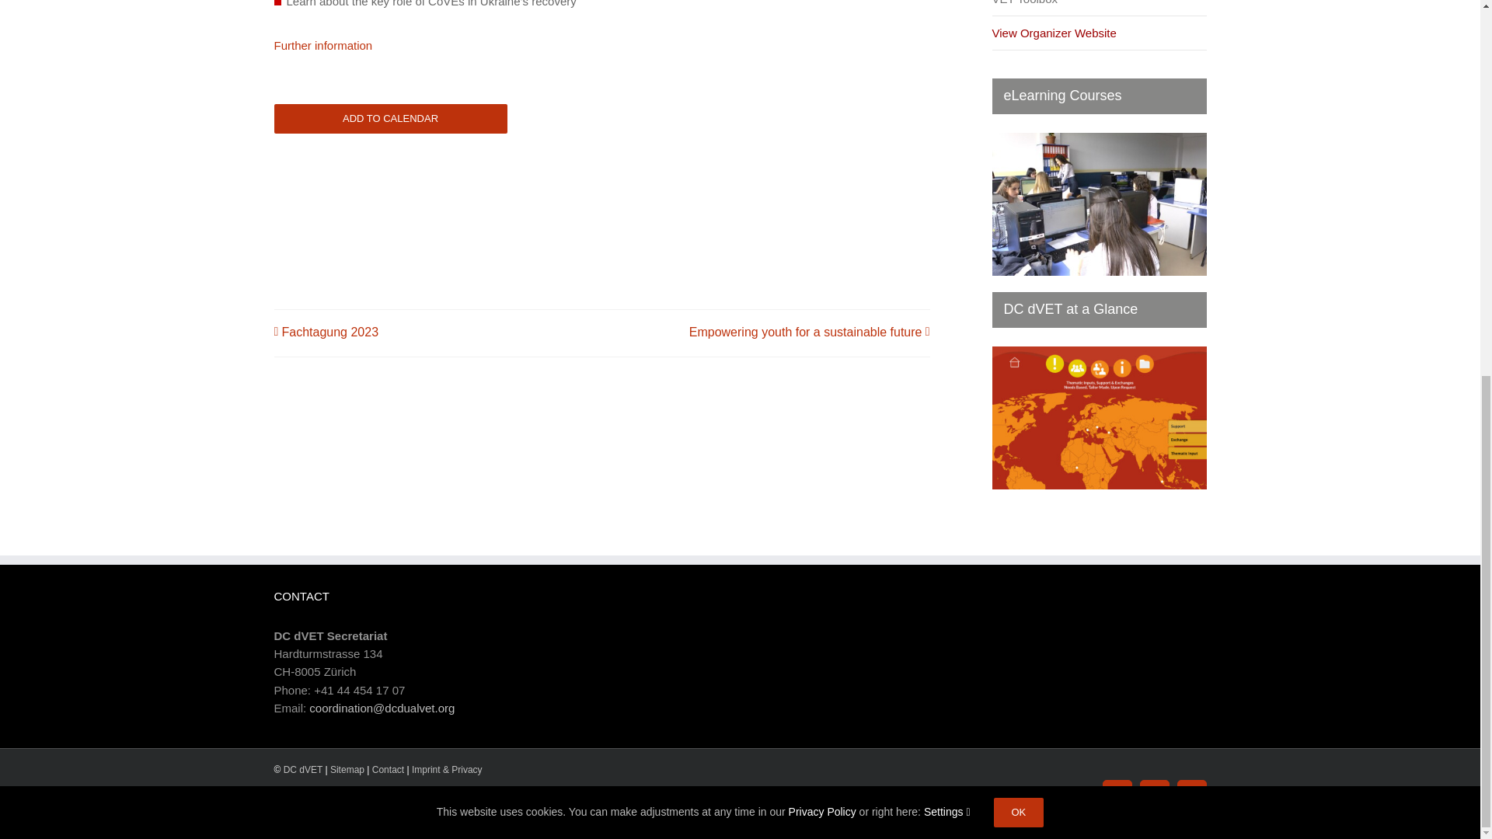 The height and width of the screenshot is (839, 1492). I want to click on Share on Print, so click(287, 802).